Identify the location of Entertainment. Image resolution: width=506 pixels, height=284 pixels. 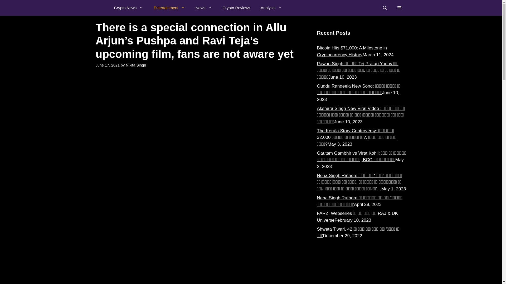
(169, 8).